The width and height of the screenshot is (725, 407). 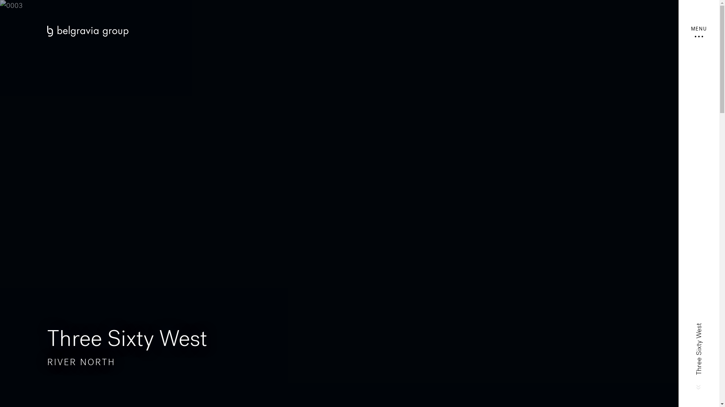 I want to click on TERMS OF USE, so click(x=249, y=381).